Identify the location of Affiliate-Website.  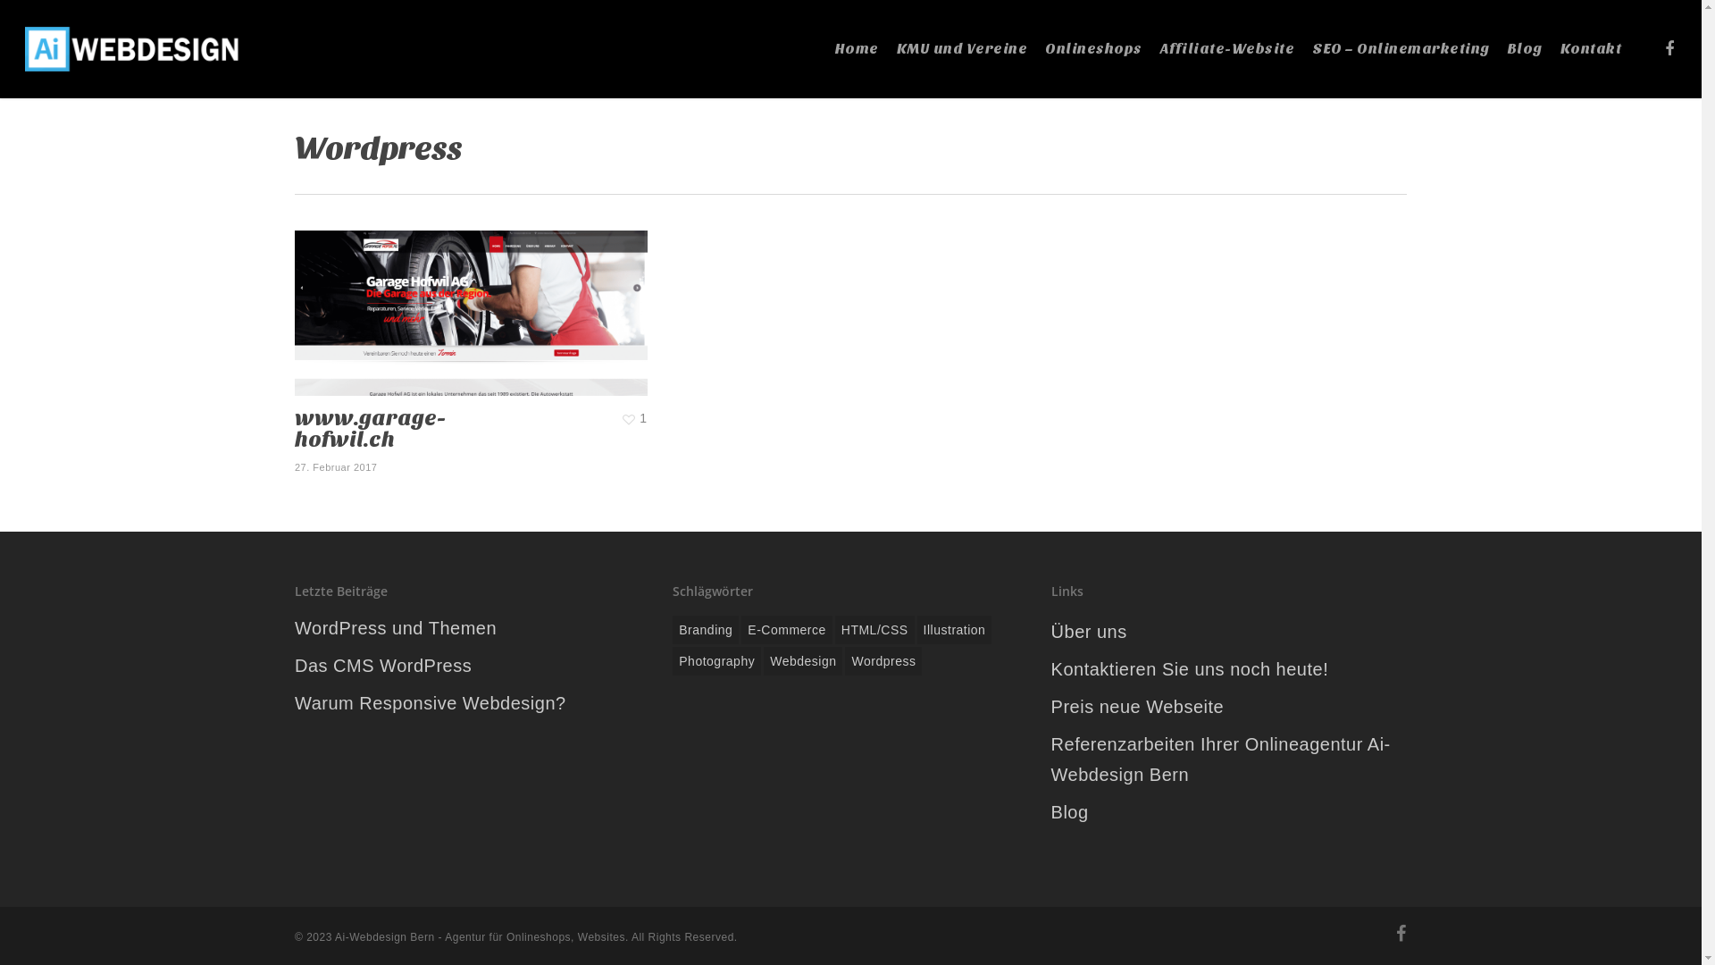
(1227, 49).